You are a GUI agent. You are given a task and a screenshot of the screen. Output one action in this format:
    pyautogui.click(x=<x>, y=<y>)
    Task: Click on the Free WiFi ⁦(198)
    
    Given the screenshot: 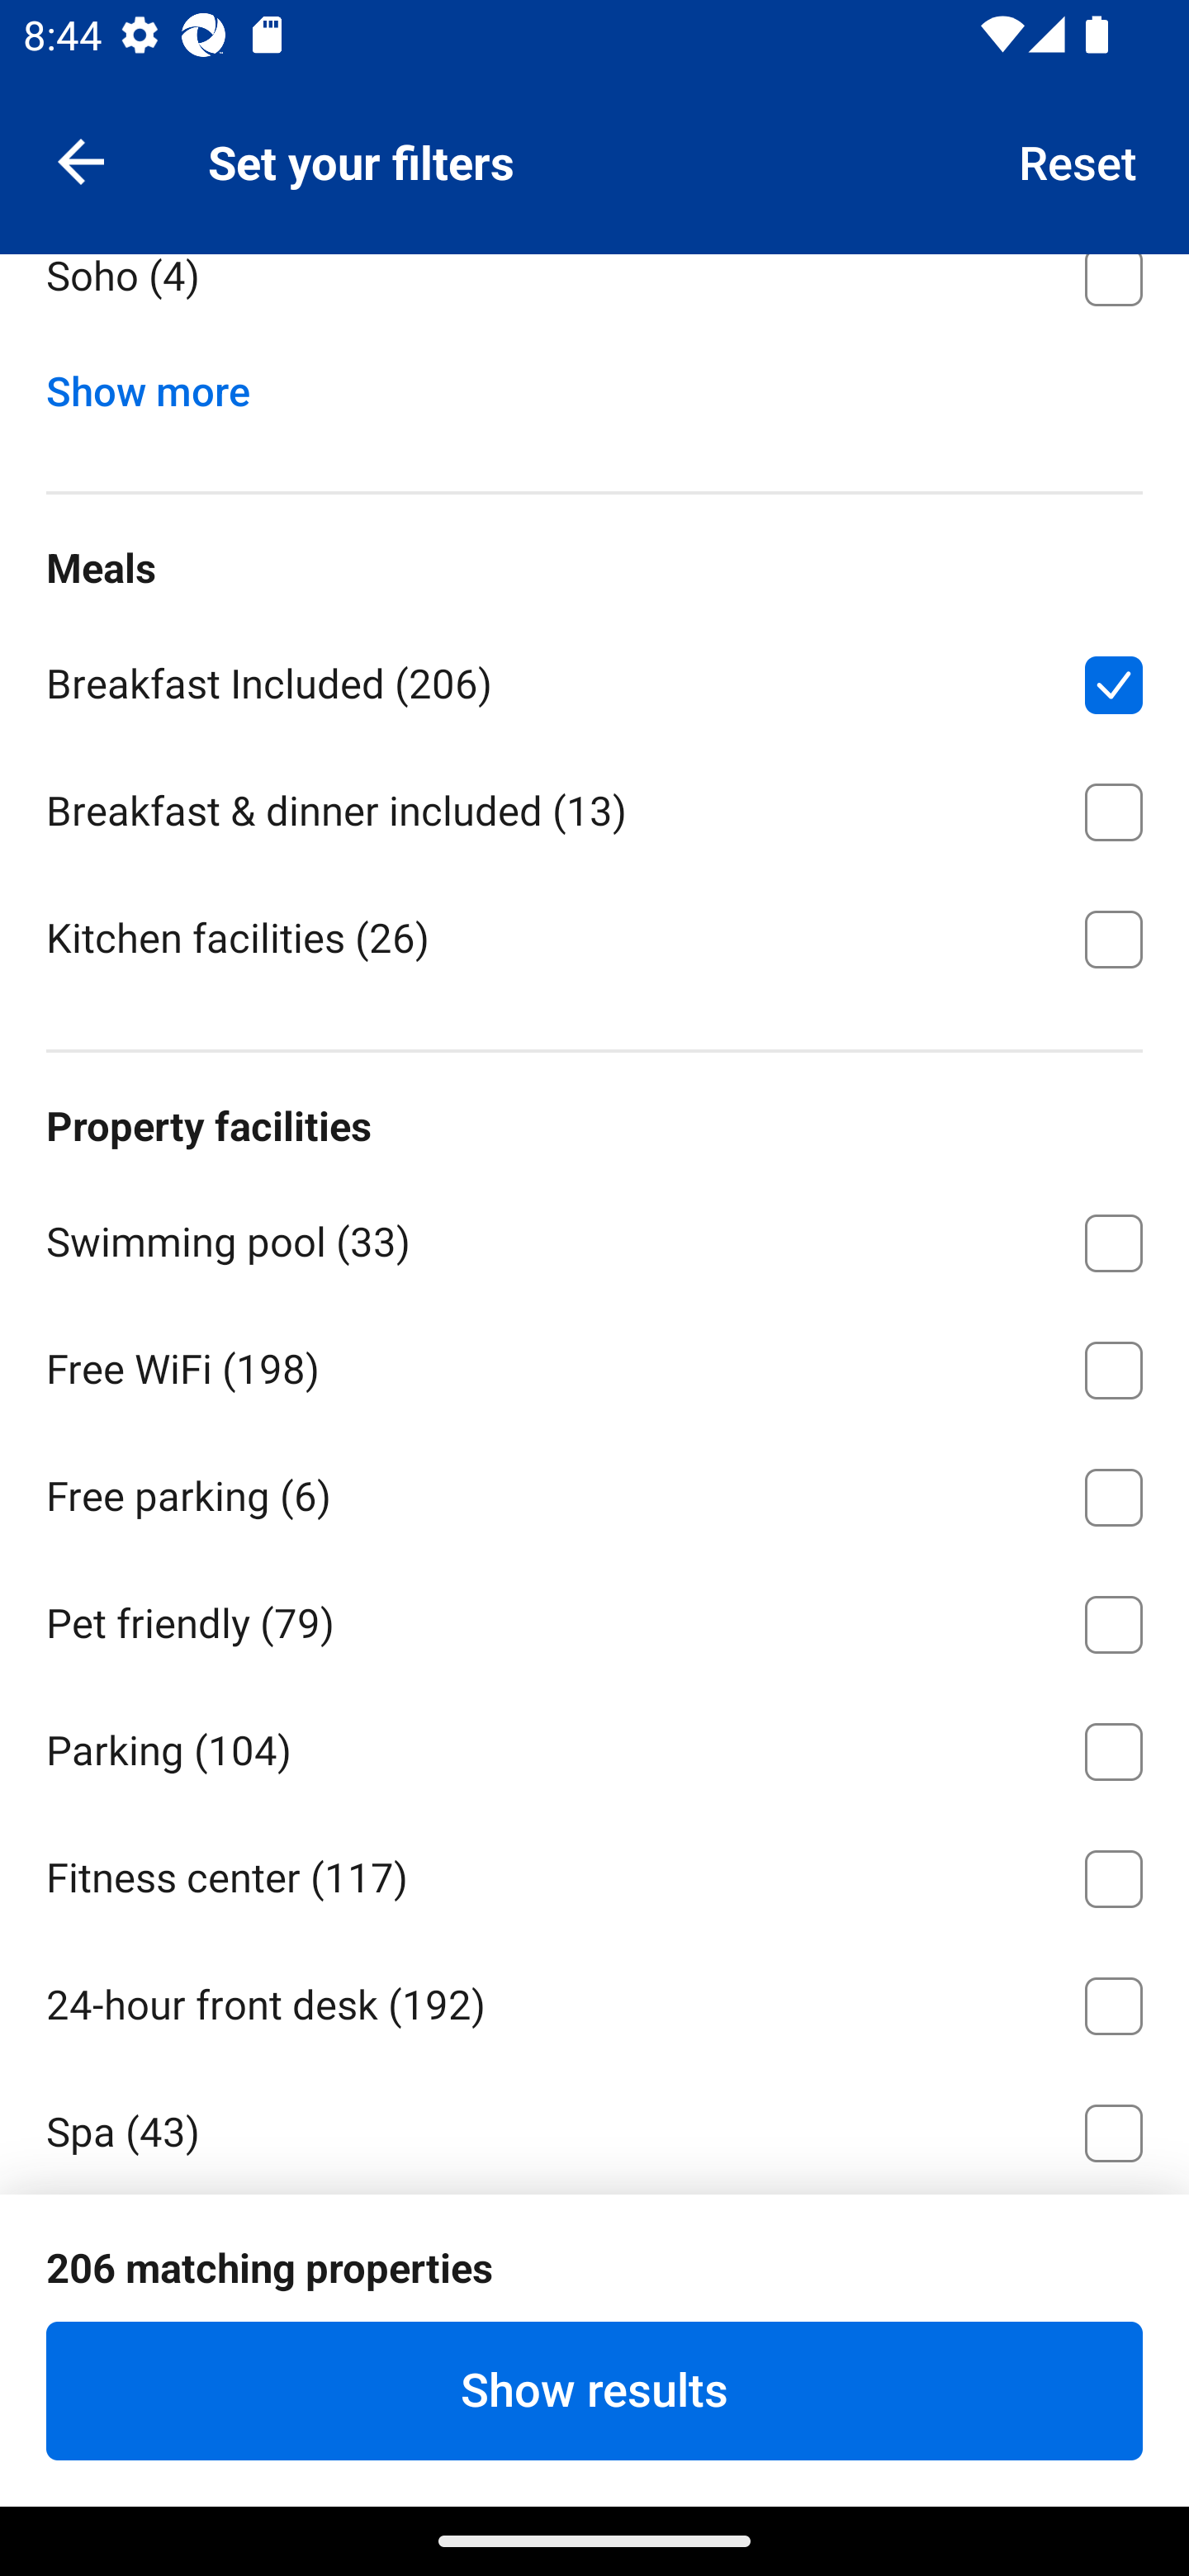 What is the action you would take?
    pyautogui.click(x=594, y=1364)
    